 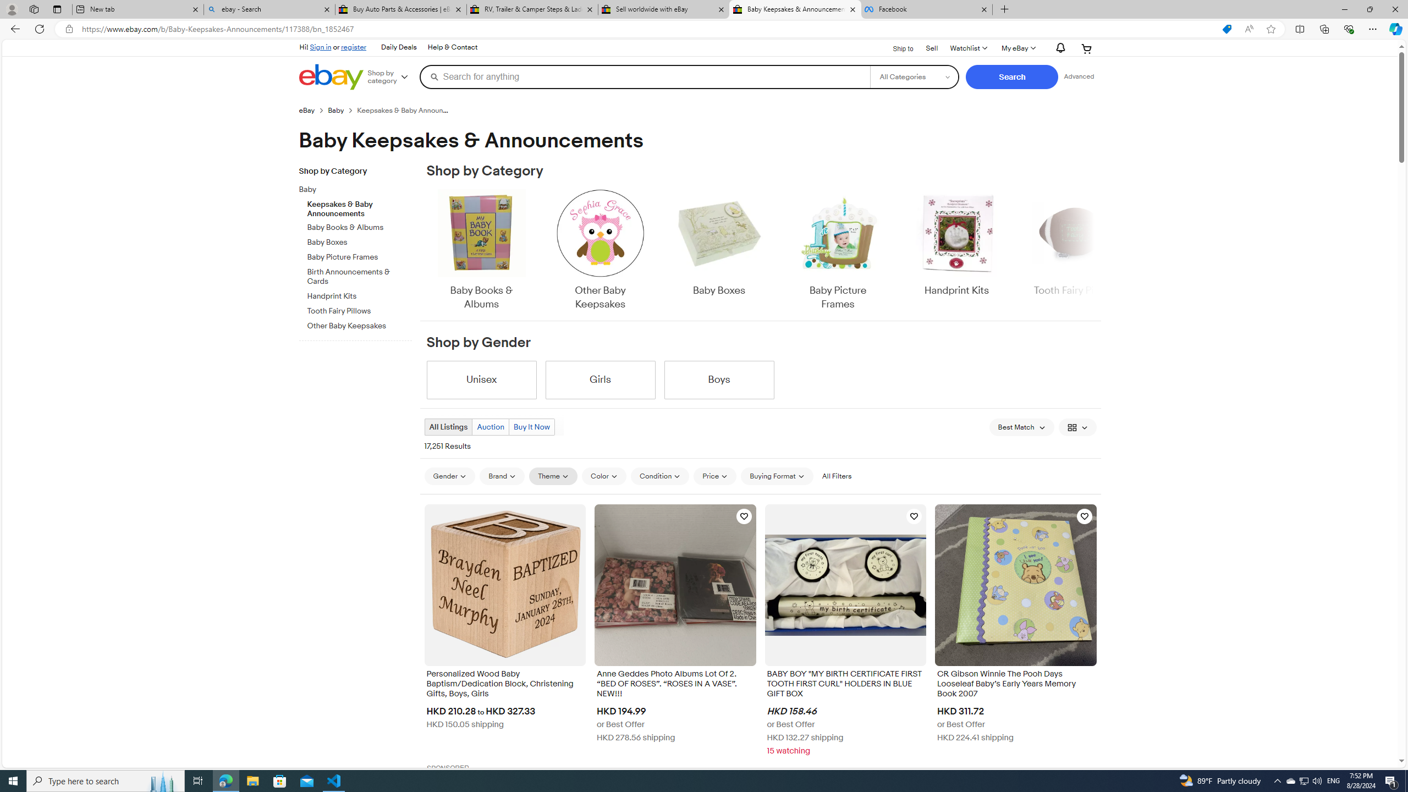 What do you see at coordinates (531, 427) in the screenshot?
I see `Buy It Now` at bounding box center [531, 427].